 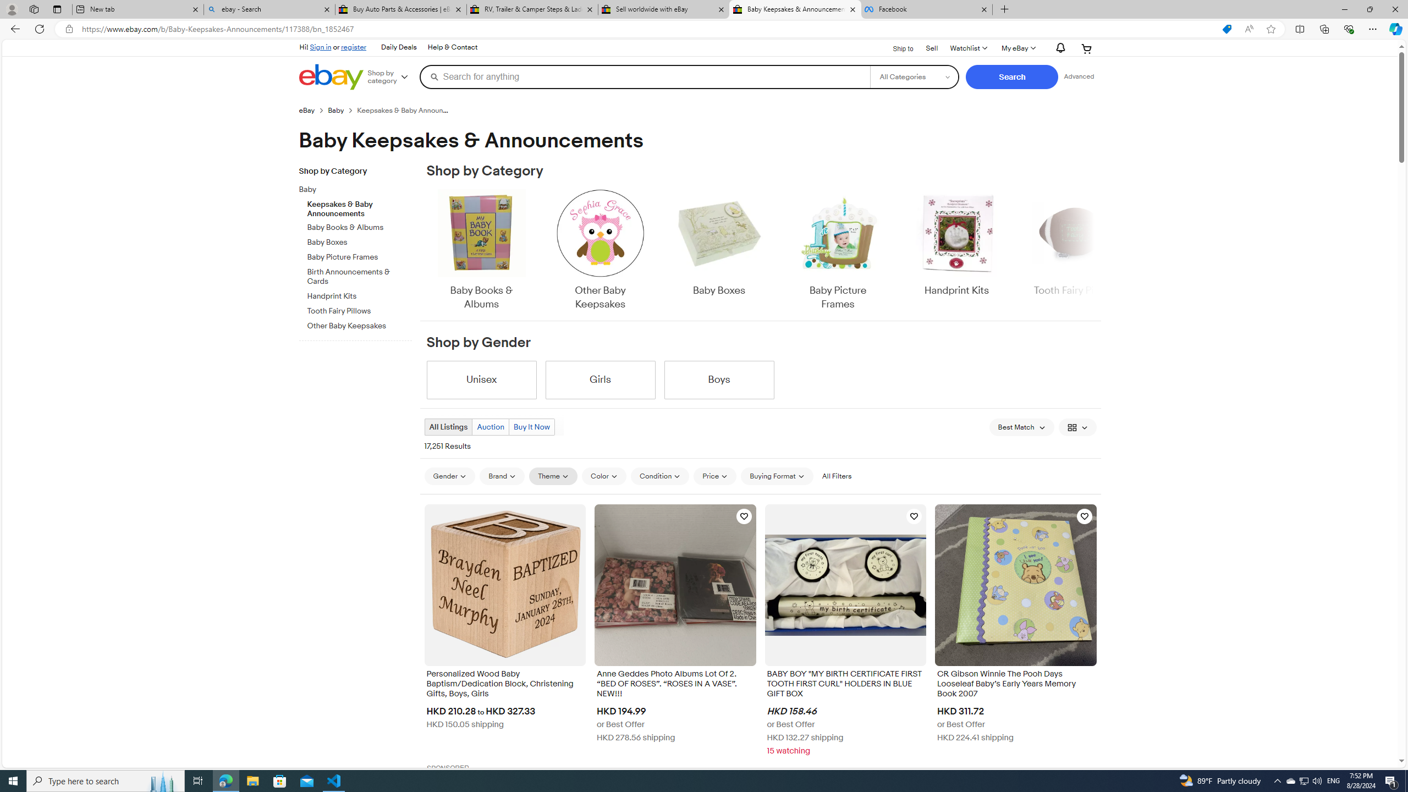 What do you see at coordinates (531, 427) in the screenshot?
I see `Buy It Now` at bounding box center [531, 427].